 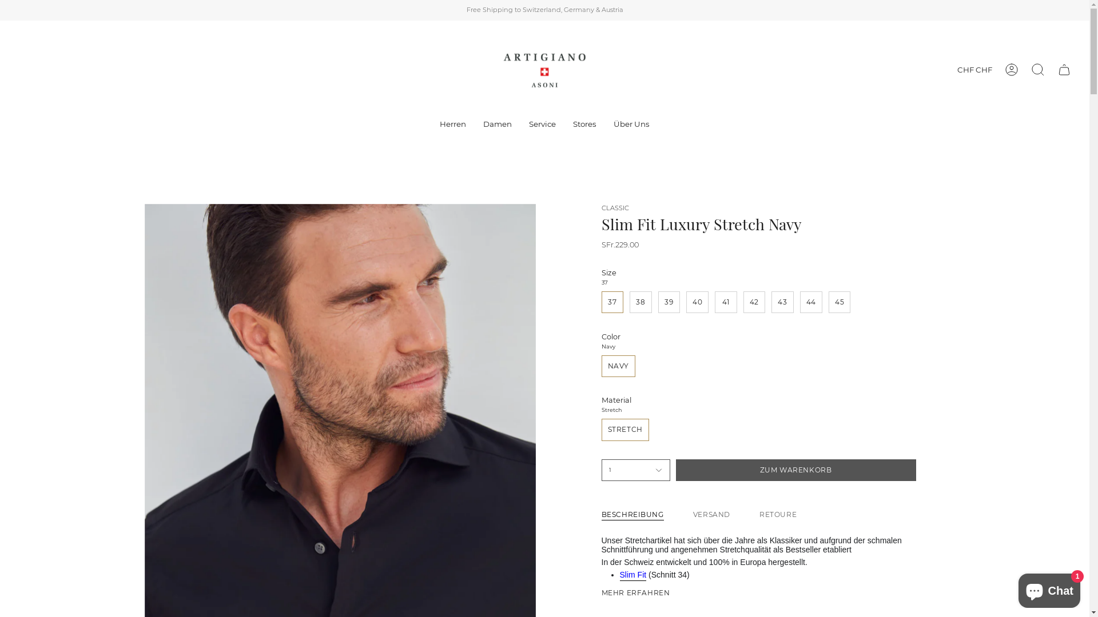 What do you see at coordinates (1064, 70) in the screenshot?
I see `Warenkorb` at bounding box center [1064, 70].